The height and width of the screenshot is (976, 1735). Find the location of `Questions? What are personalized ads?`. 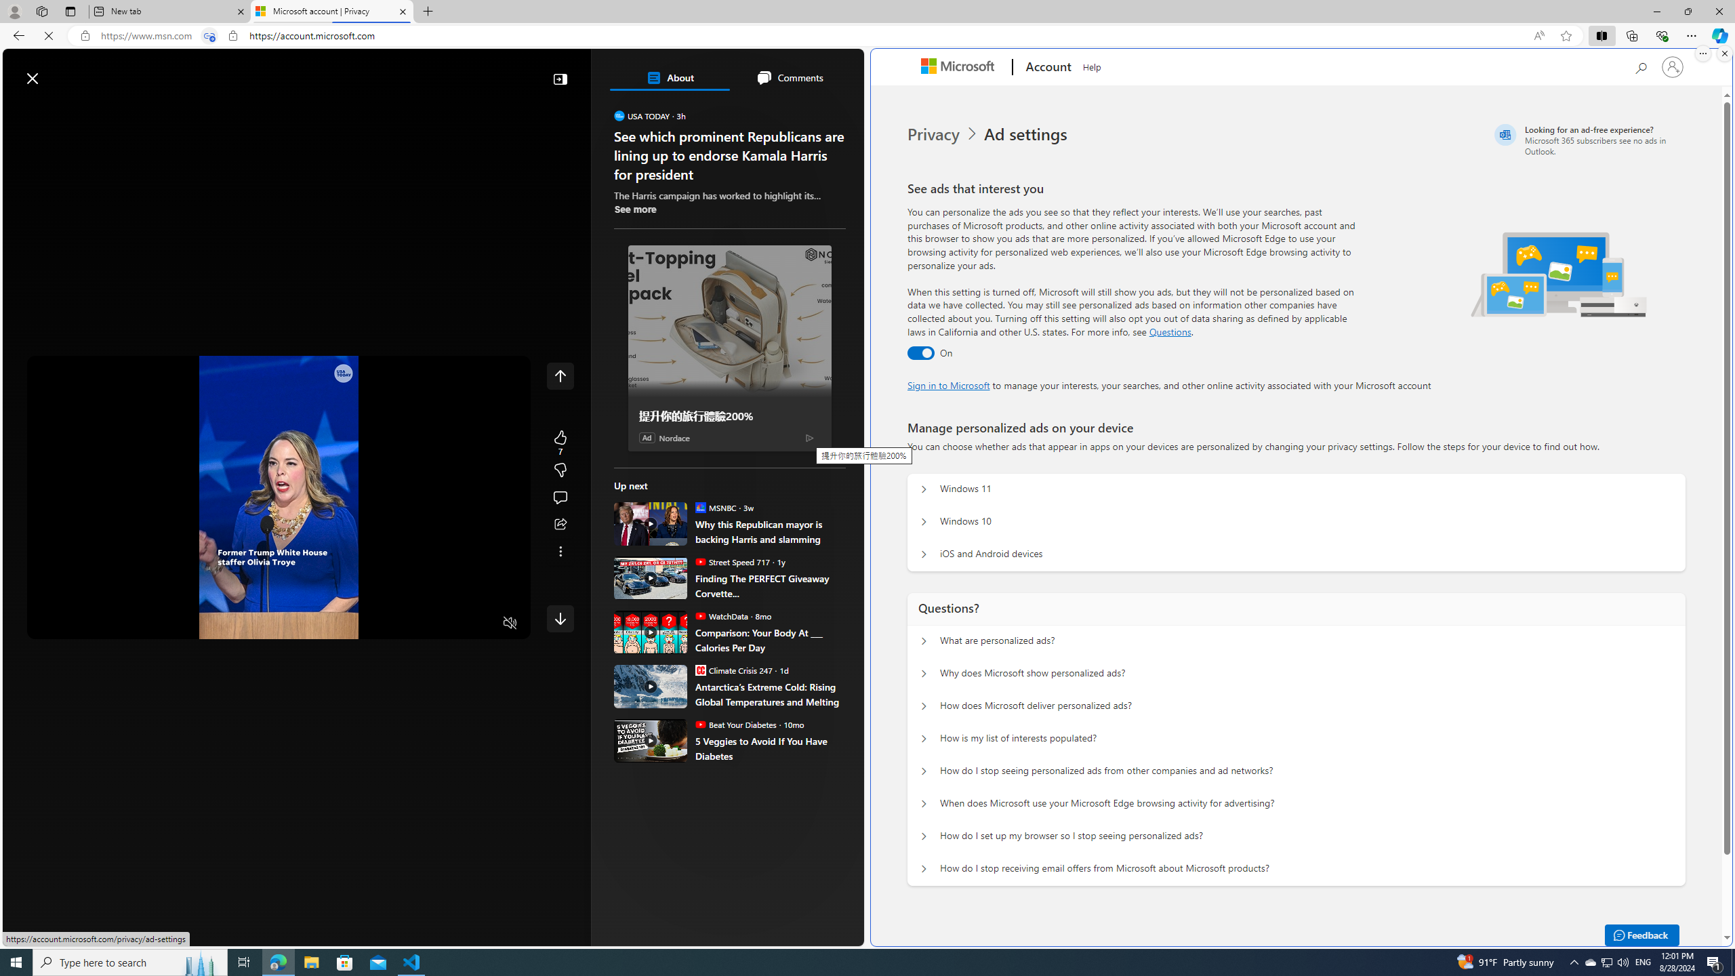

Questions? What are personalized ads? is located at coordinates (924, 641).